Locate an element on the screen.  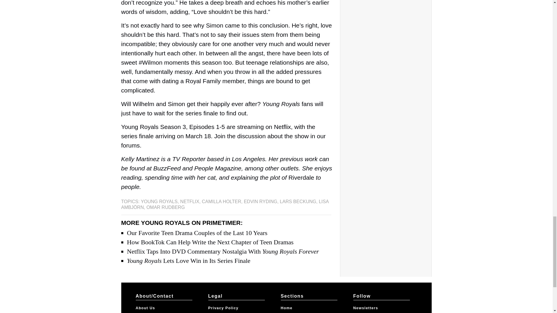
Our Favorite Teen Drama Couples of the Last 10 Years is located at coordinates (197, 233).